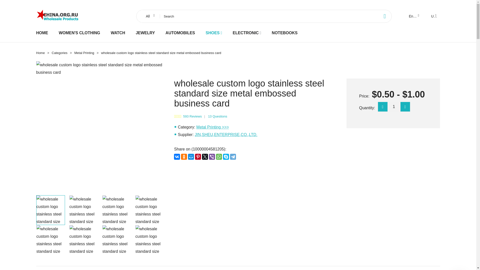 This screenshot has width=480, height=270. I want to click on Skype, so click(226, 156).